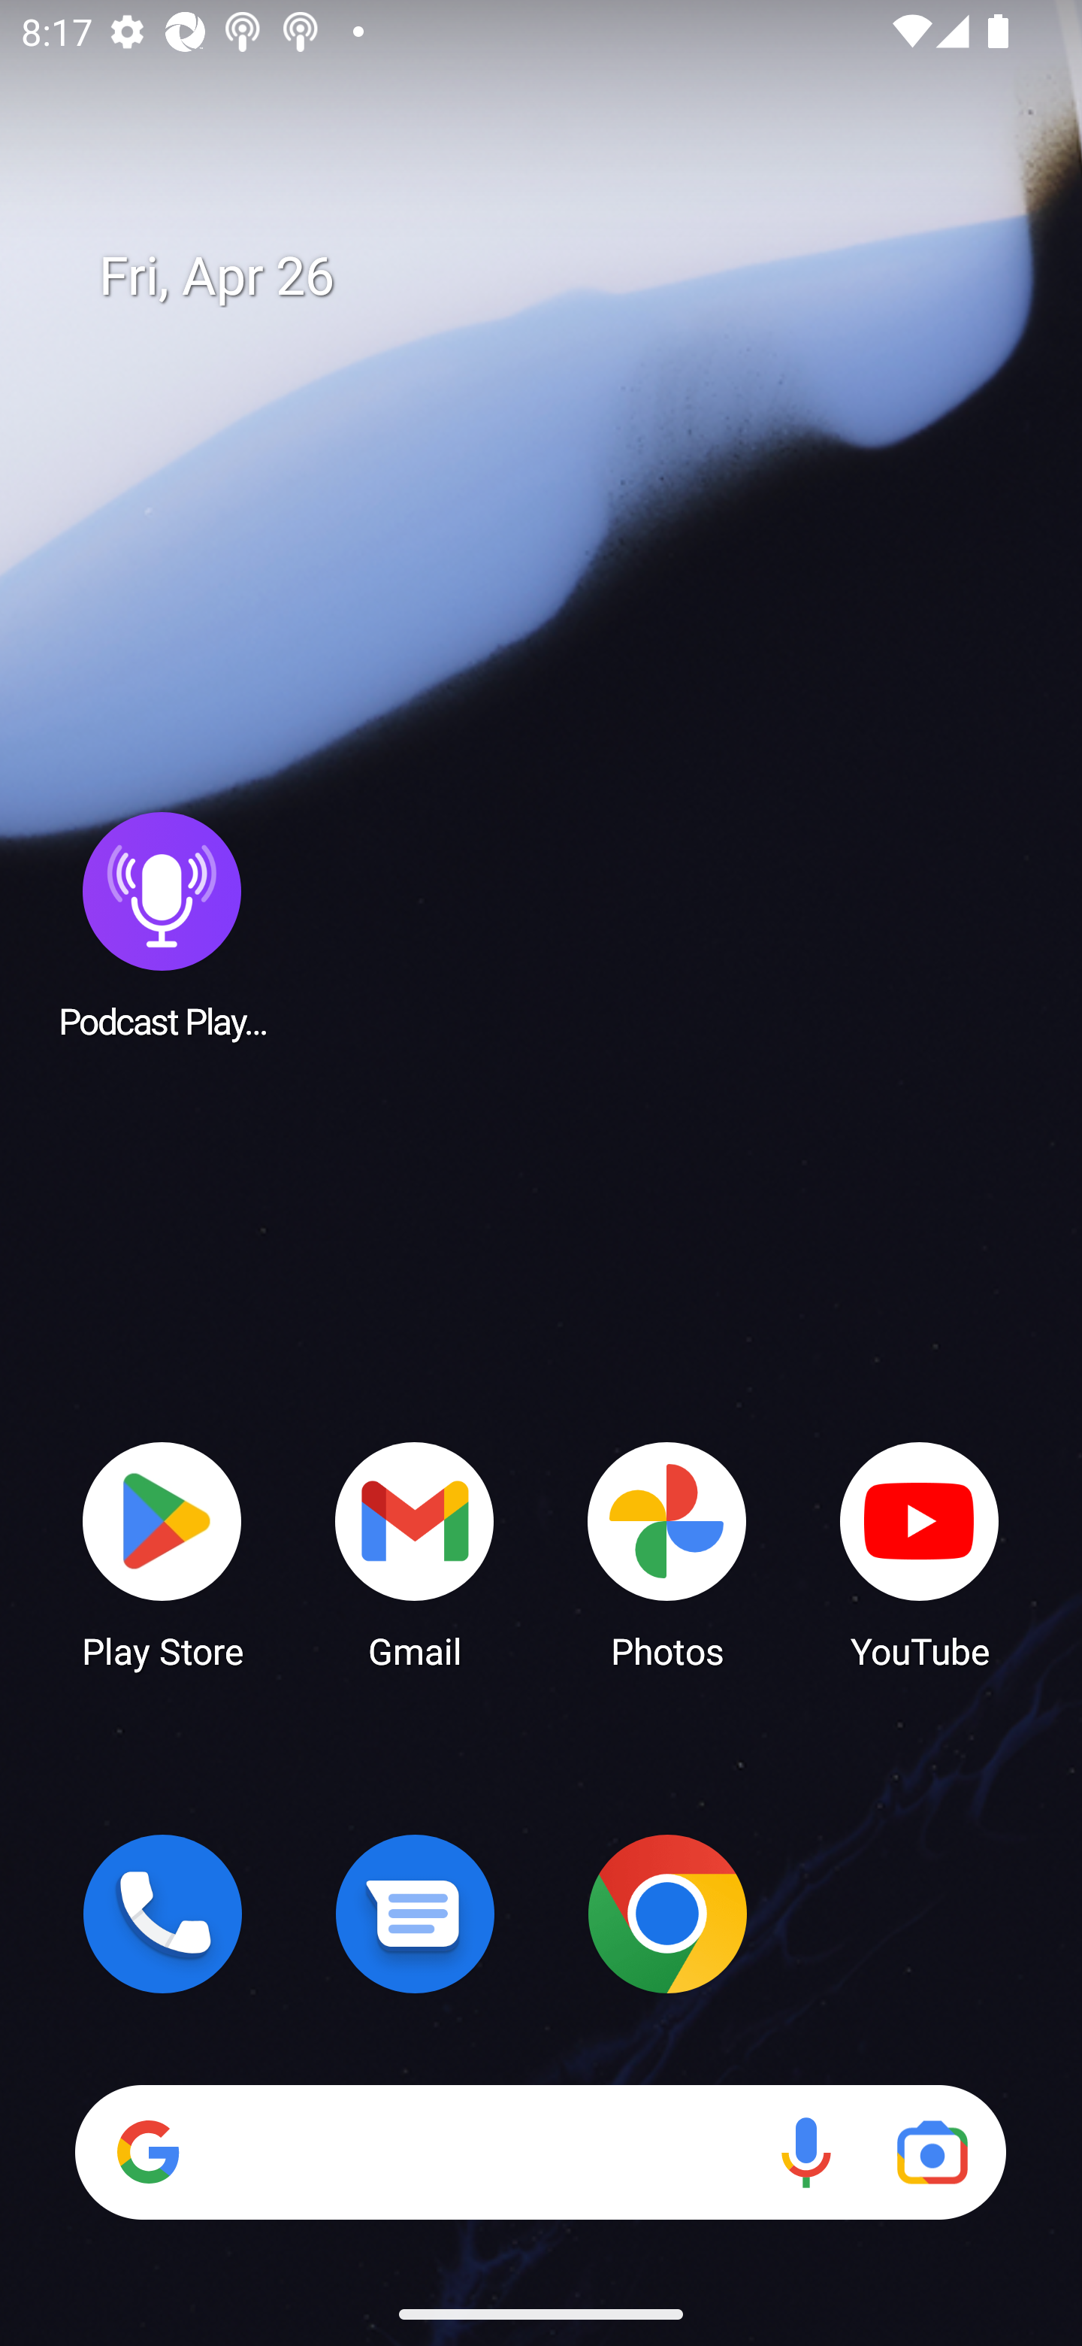  Describe the element at coordinates (667, 1914) in the screenshot. I see `Chrome` at that location.